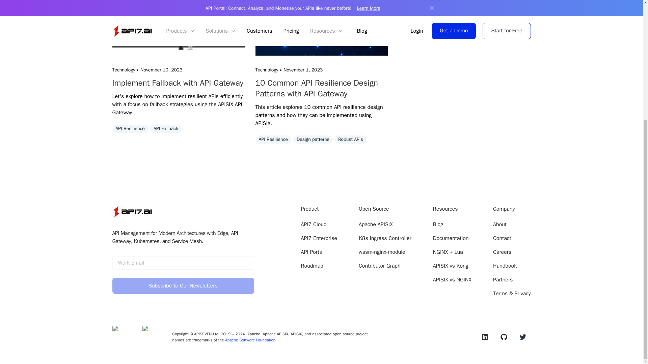  What do you see at coordinates (130, 129) in the screenshot?
I see `API Resilience` at bounding box center [130, 129].